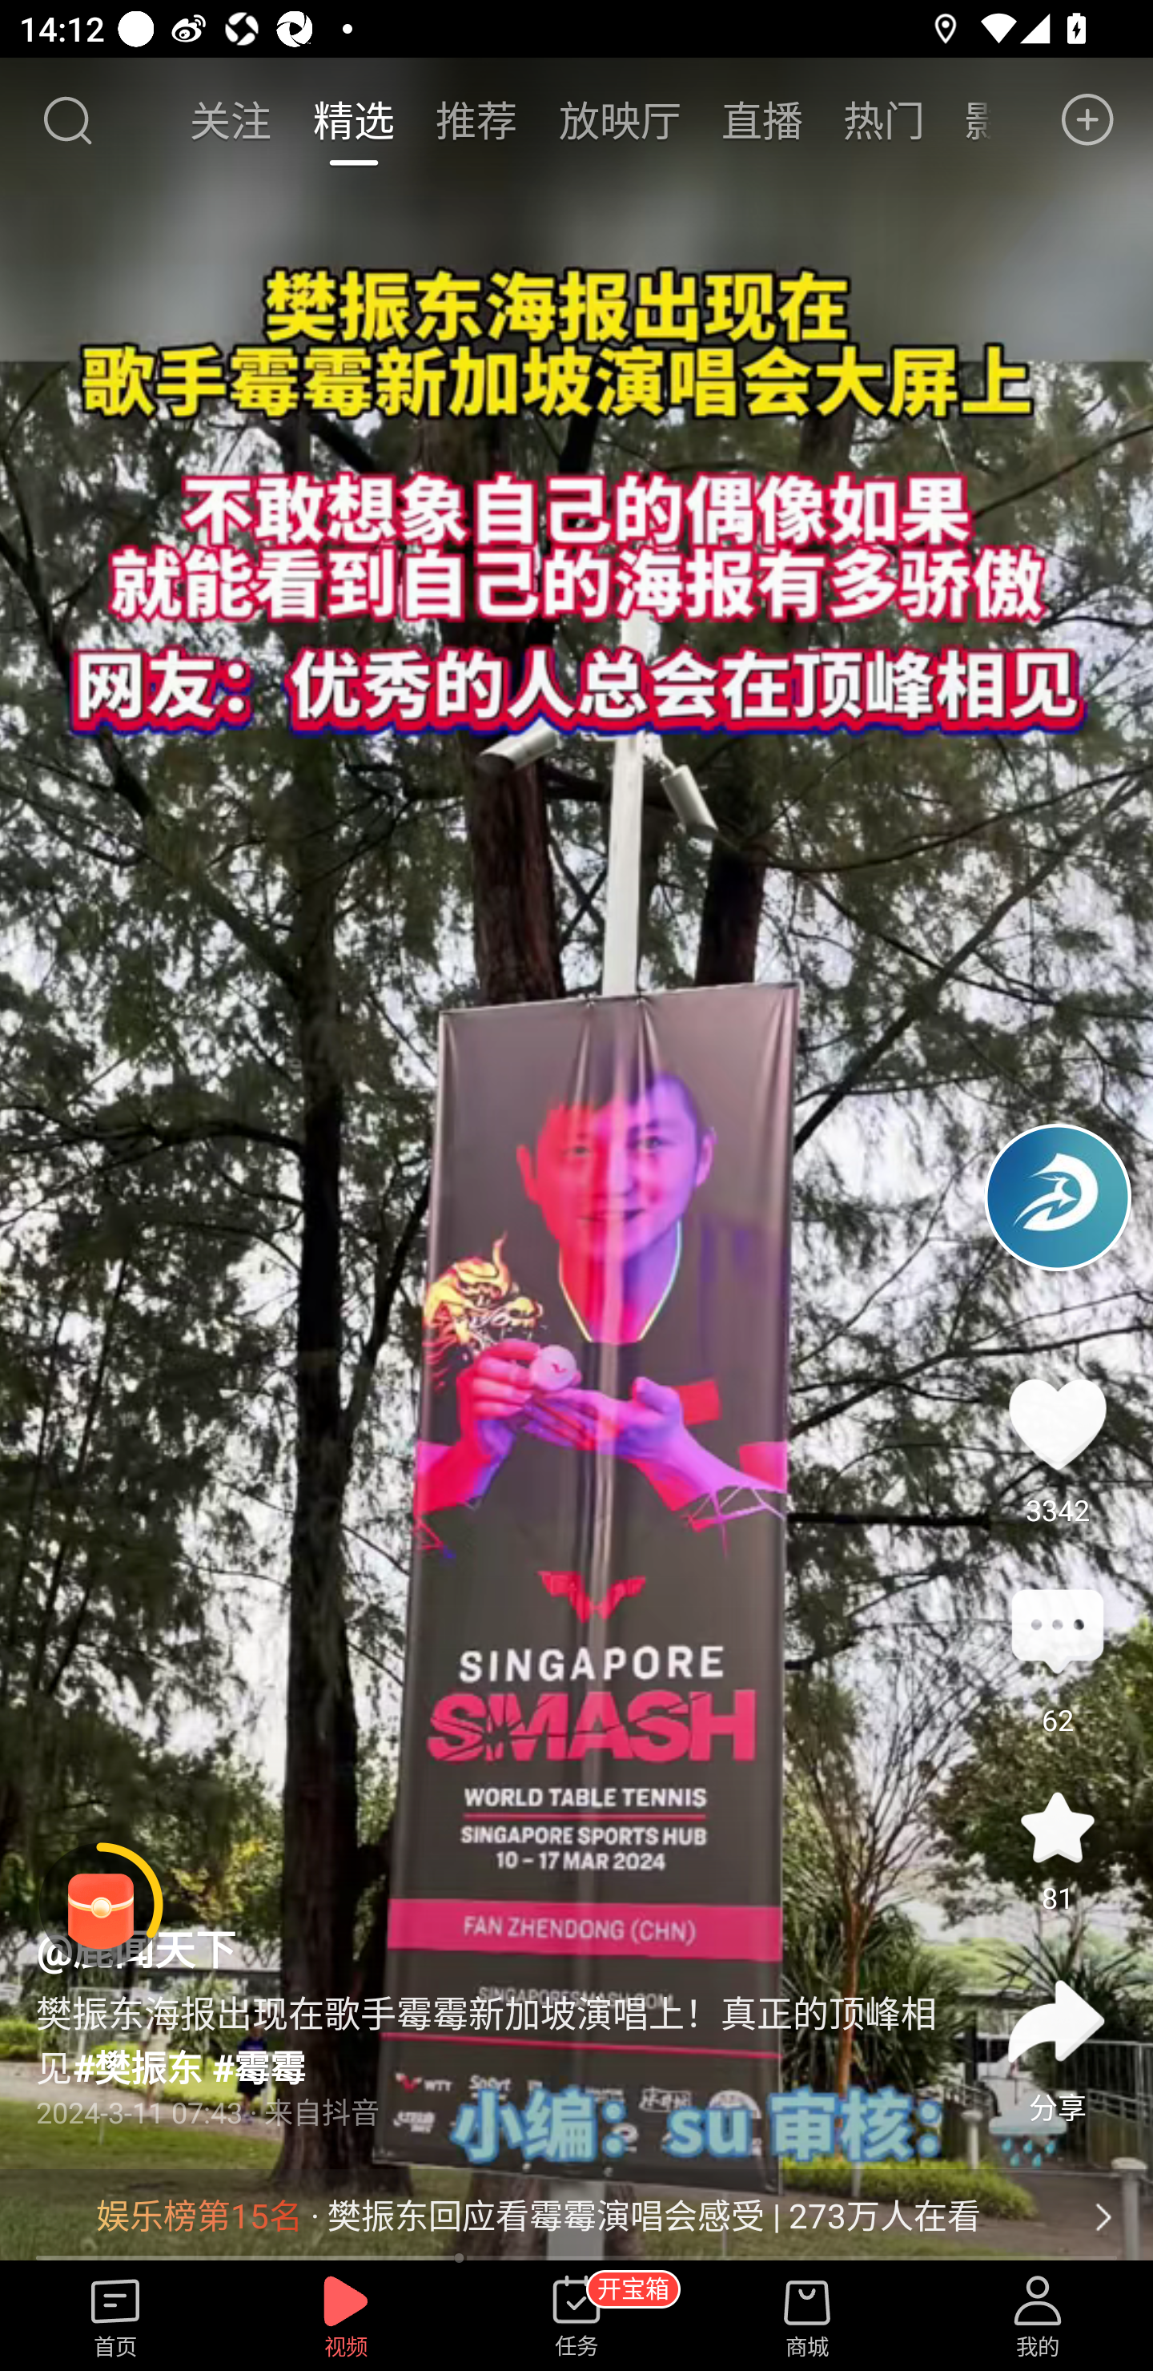 The width and height of the screenshot is (1153, 2371). I want to click on 发布, so click(1088, 120).